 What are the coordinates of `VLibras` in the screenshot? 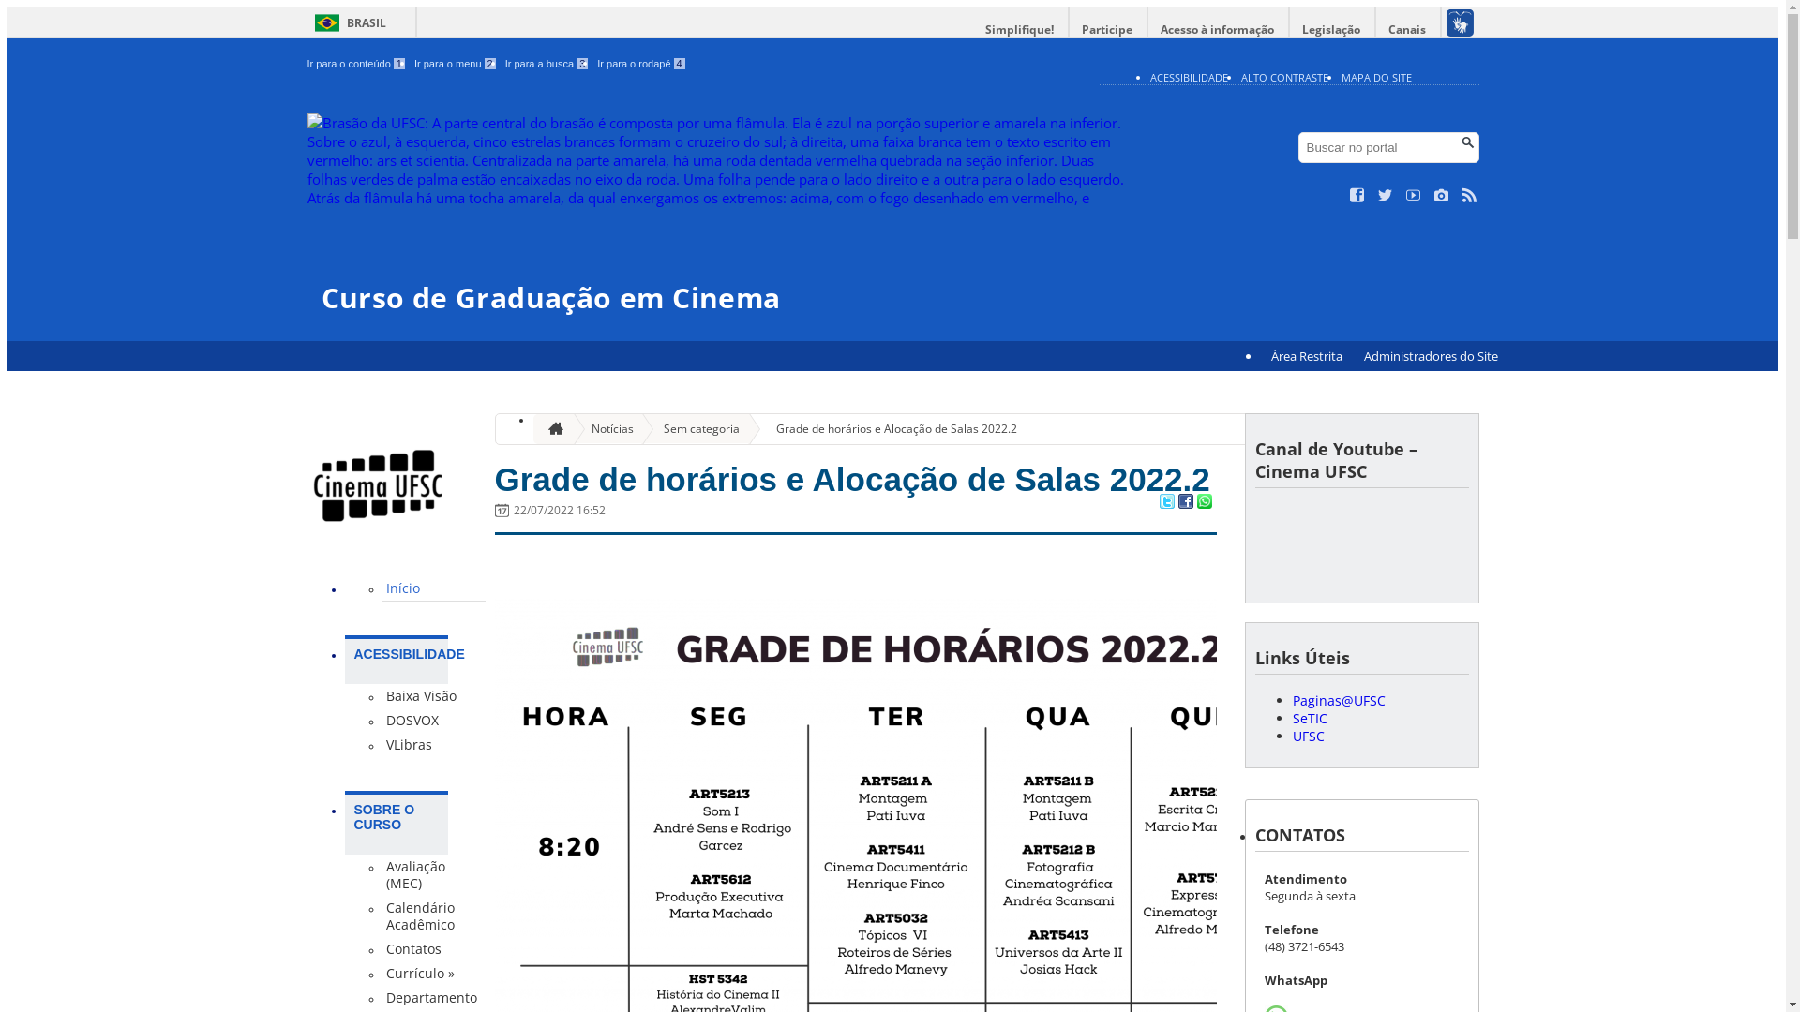 It's located at (434, 745).